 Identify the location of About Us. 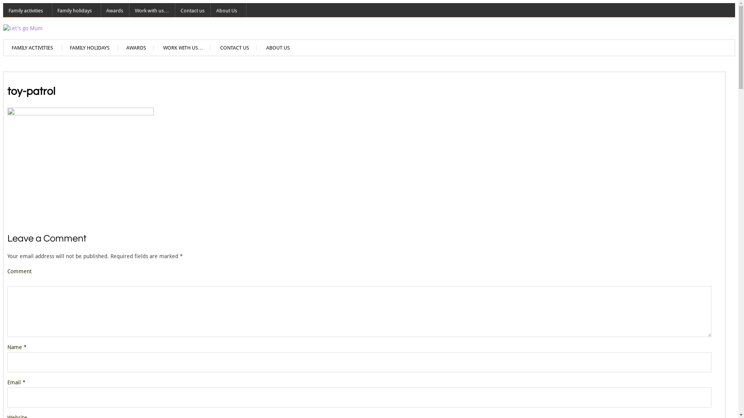
(229, 10).